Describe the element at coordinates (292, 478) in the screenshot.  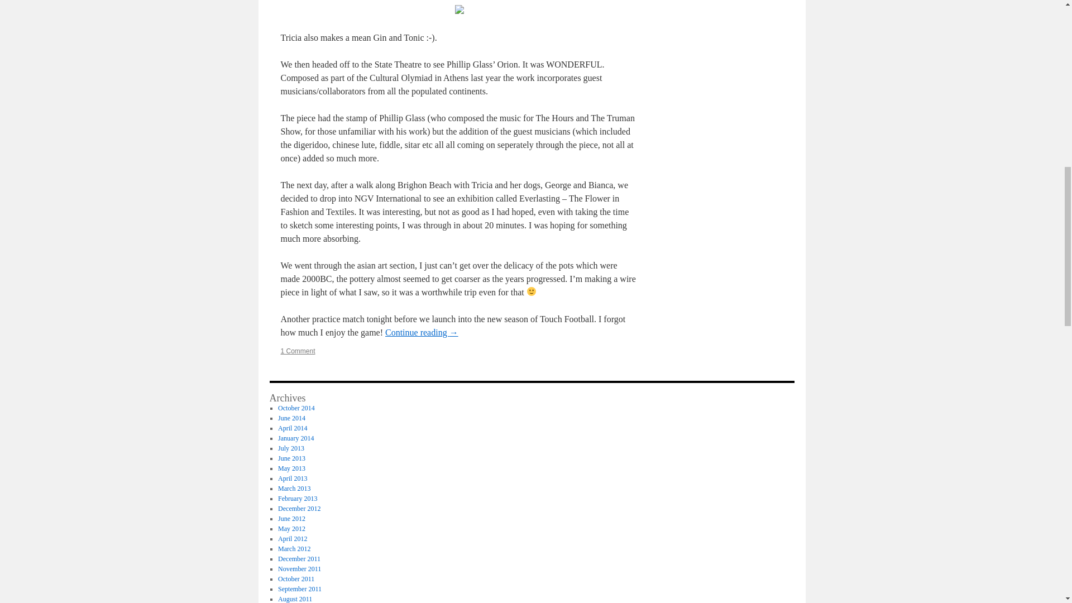
I see `April 2013` at that location.